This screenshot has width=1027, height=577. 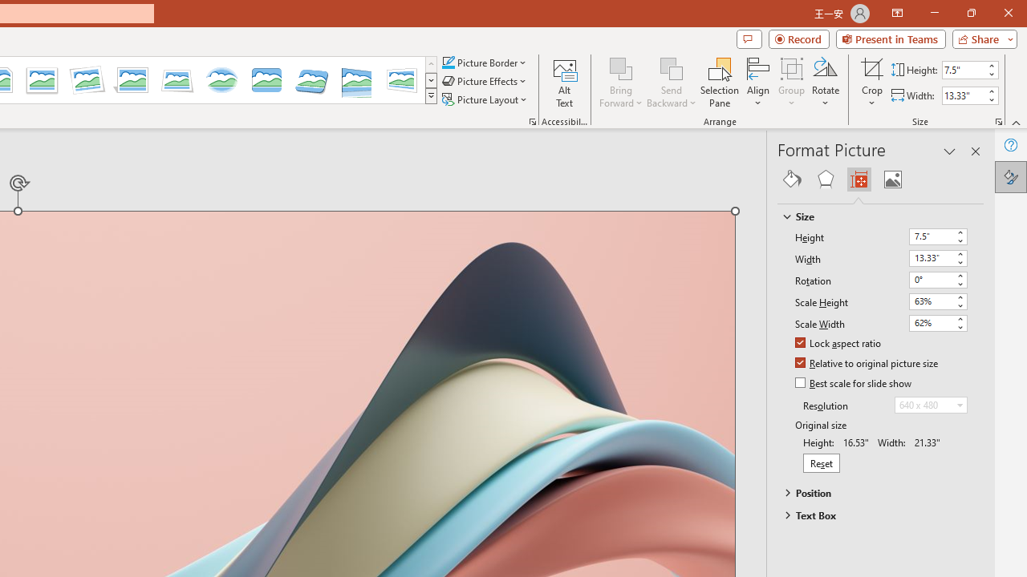 I want to click on Effects, so click(x=825, y=180).